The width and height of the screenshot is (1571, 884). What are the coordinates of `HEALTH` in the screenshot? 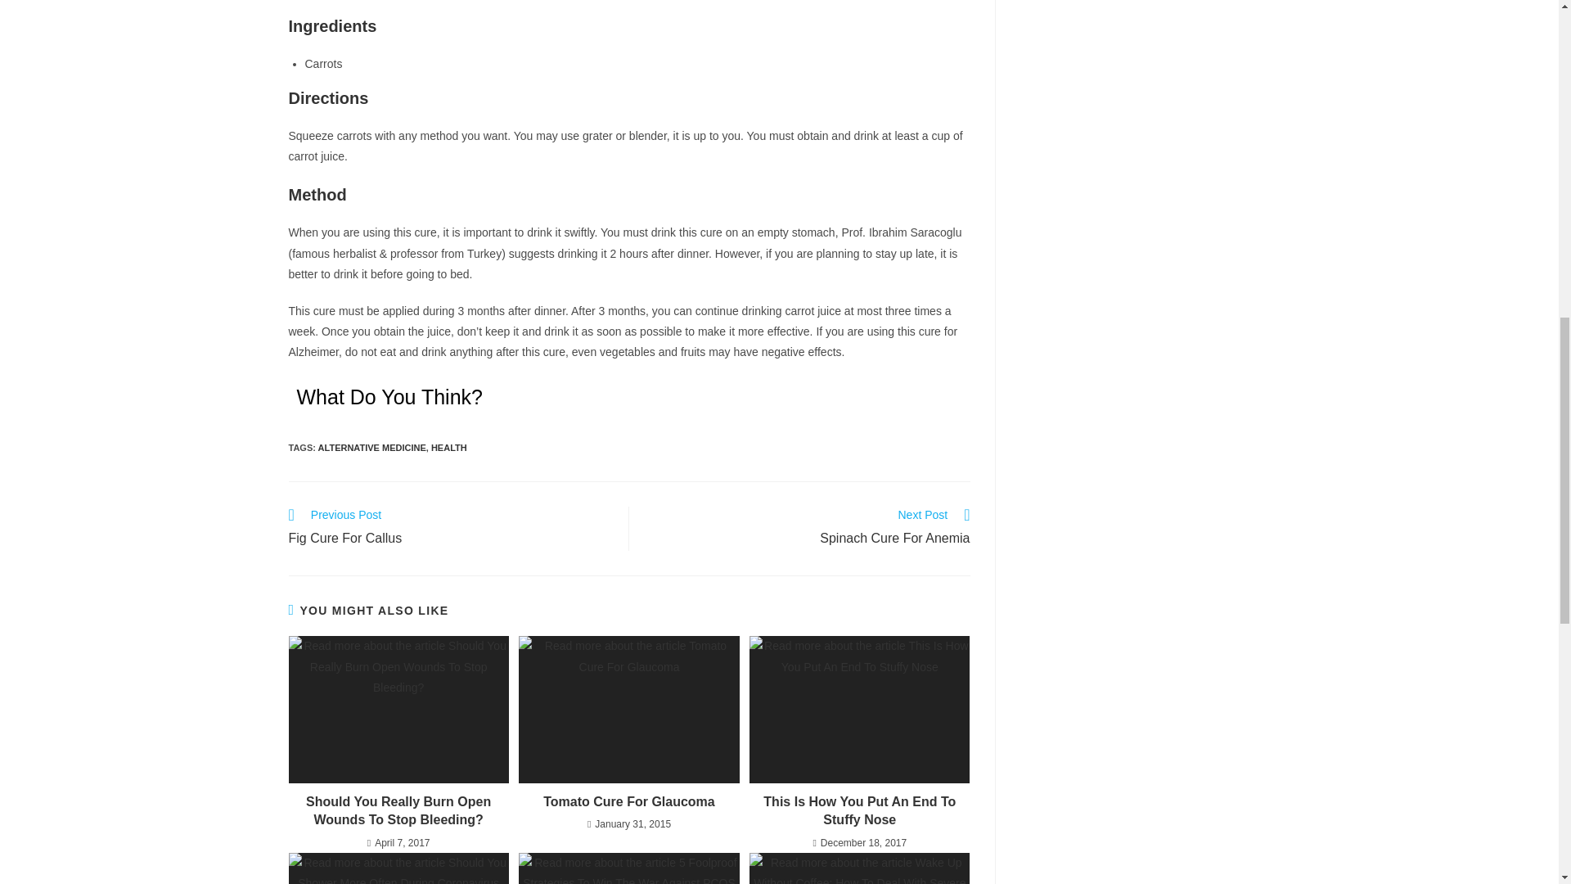 It's located at (448, 447).